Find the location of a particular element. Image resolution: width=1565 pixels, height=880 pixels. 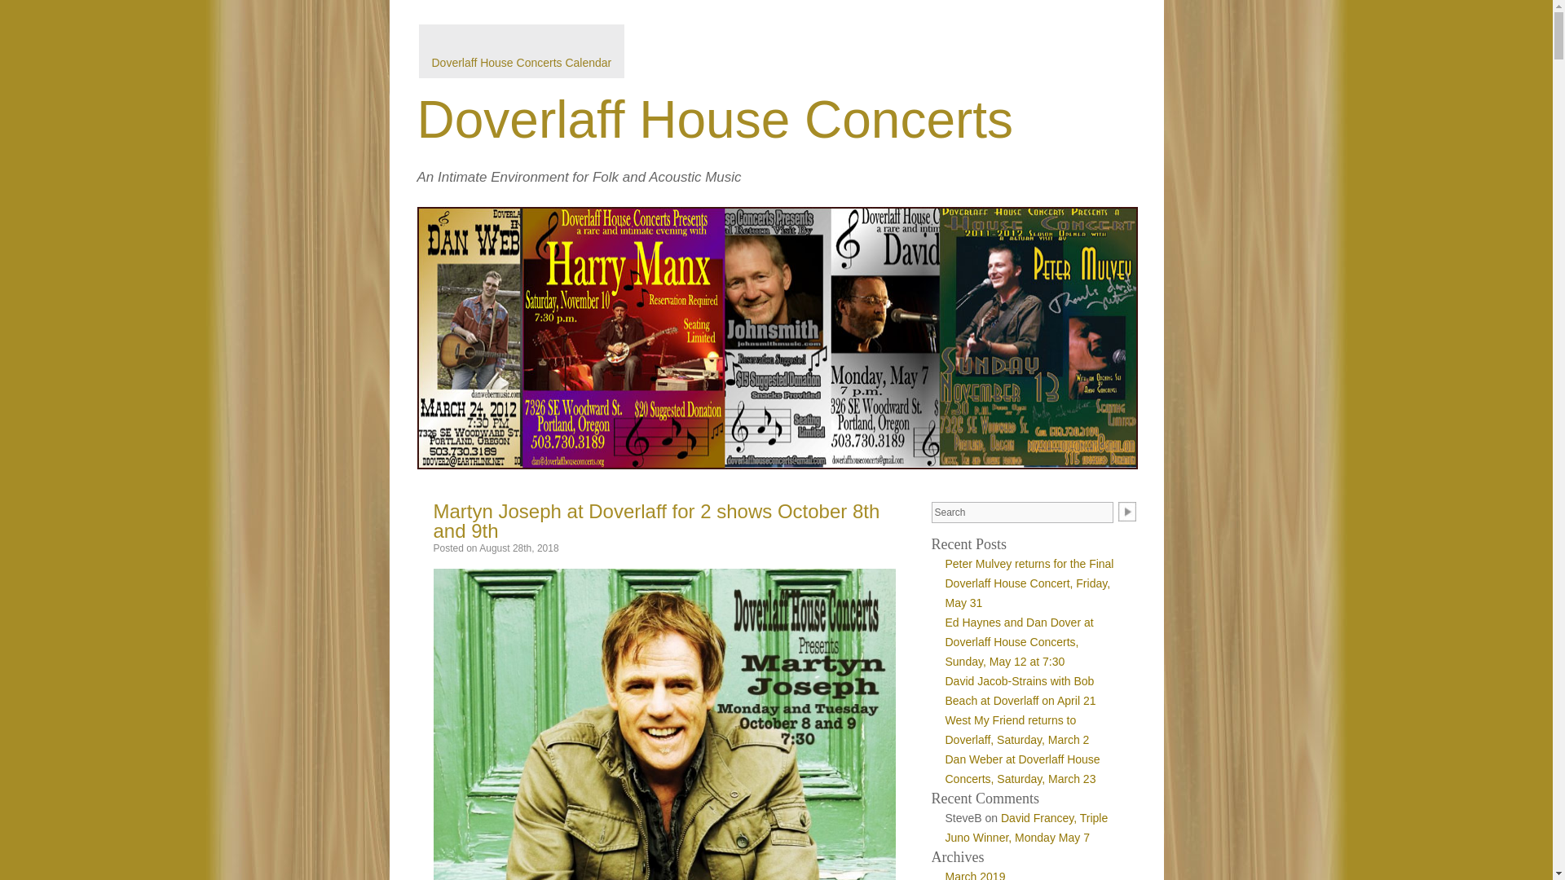

Doverlaff House Concerts Calendar is located at coordinates (522, 63).